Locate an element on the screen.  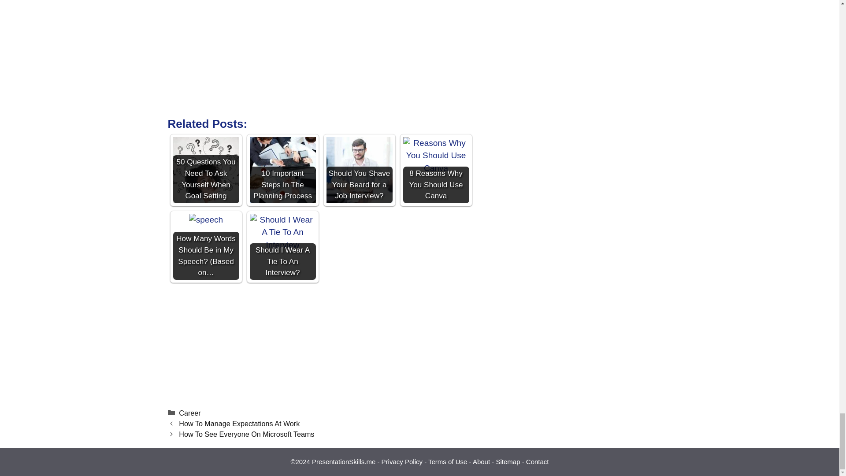
10 Important Steps In The Planning Process is located at coordinates (282, 170).